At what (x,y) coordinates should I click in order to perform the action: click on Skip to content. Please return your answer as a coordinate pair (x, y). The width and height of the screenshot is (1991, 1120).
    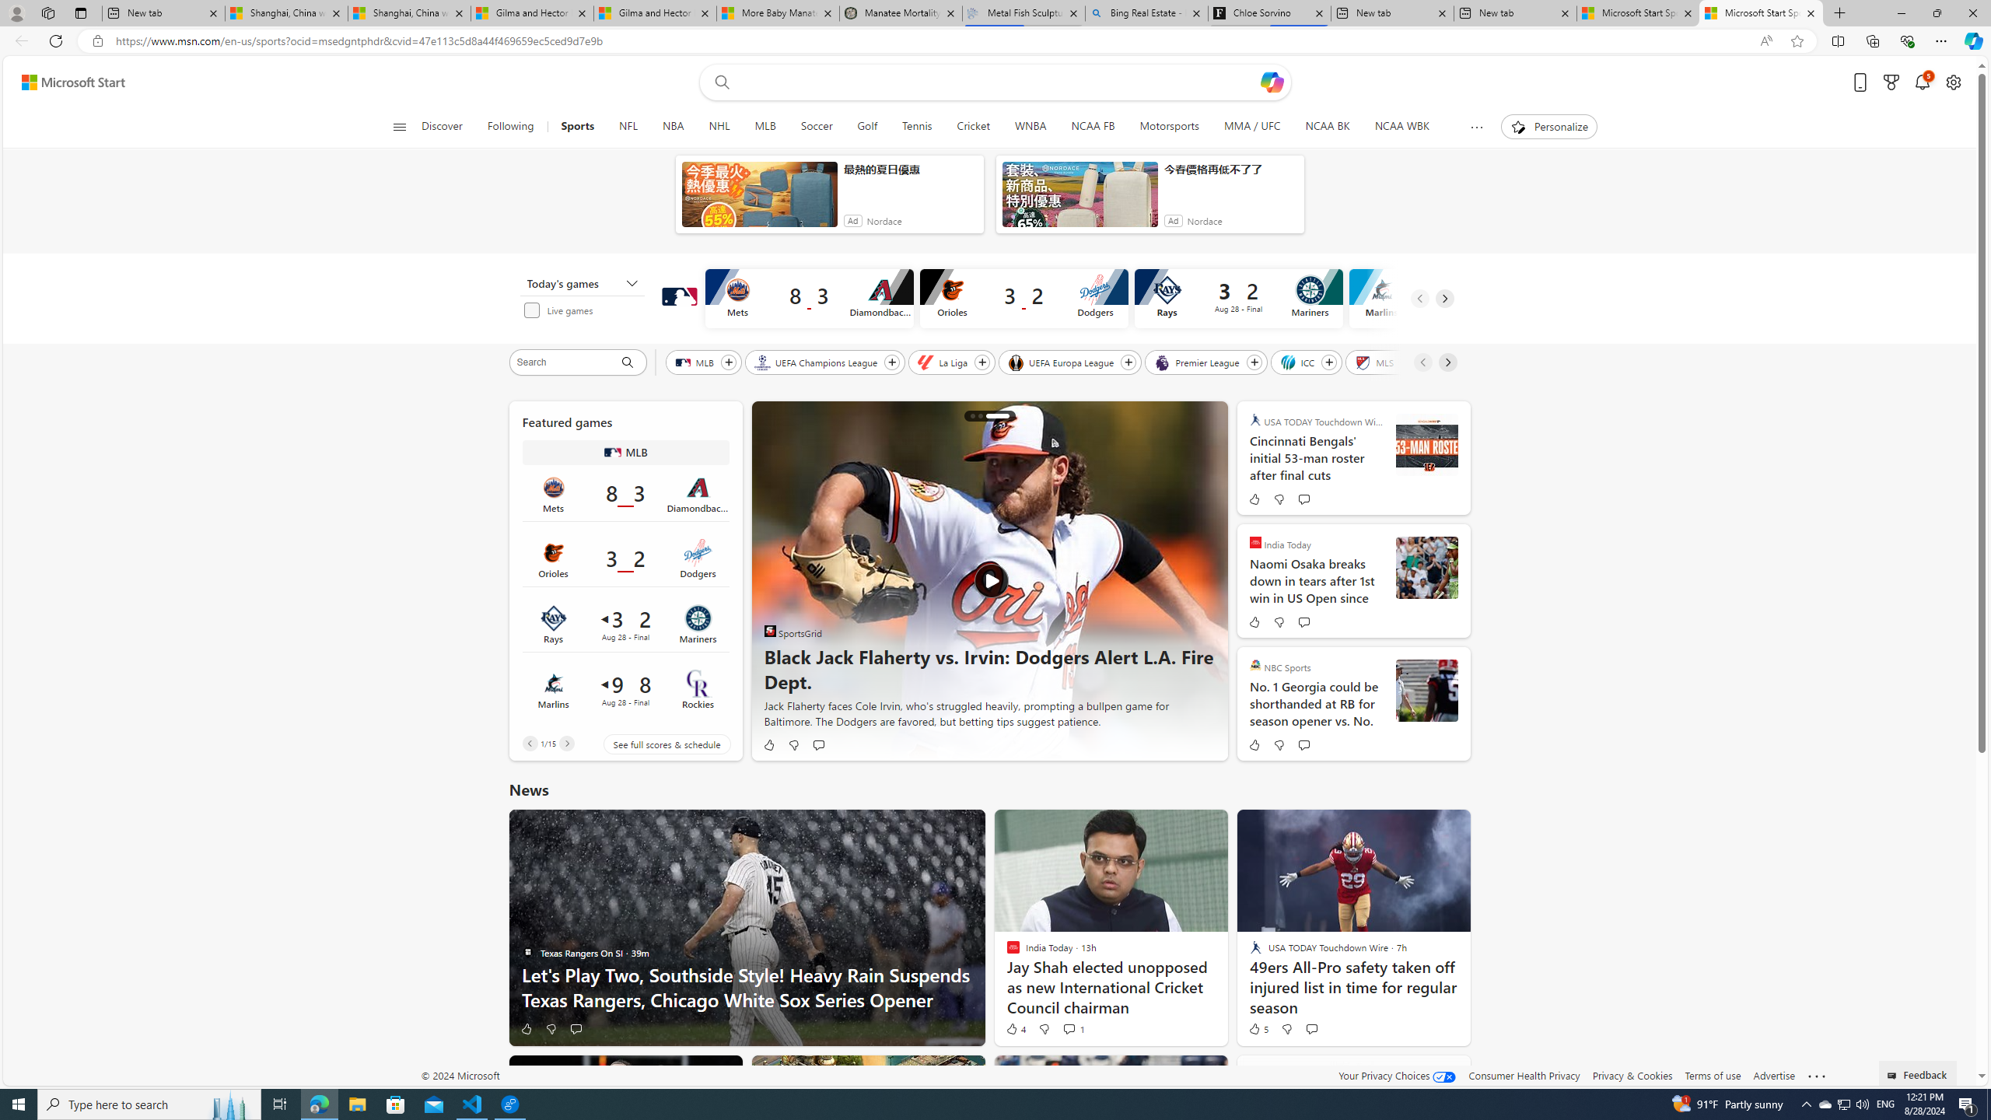
    Looking at the image, I should click on (67, 82).